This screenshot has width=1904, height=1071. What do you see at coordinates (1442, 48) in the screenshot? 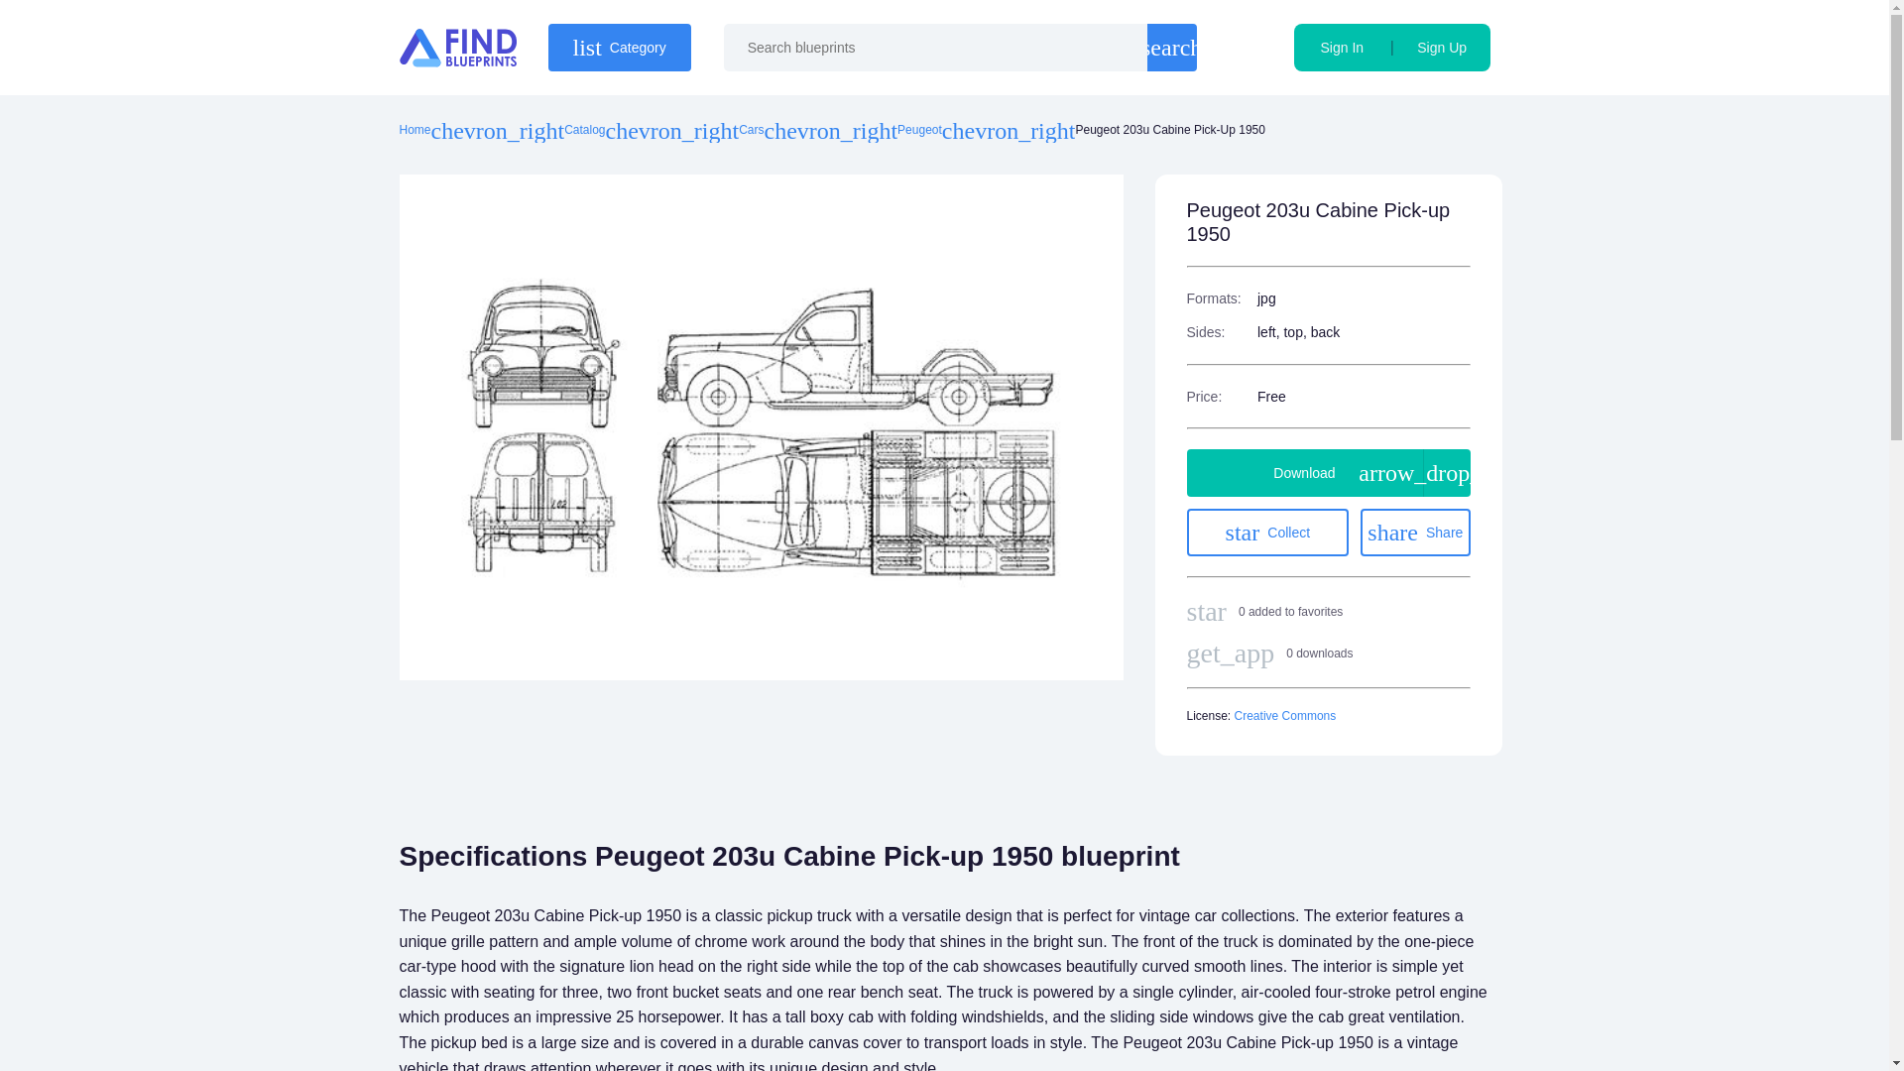
I see `Sign Up` at bounding box center [1442, 48].